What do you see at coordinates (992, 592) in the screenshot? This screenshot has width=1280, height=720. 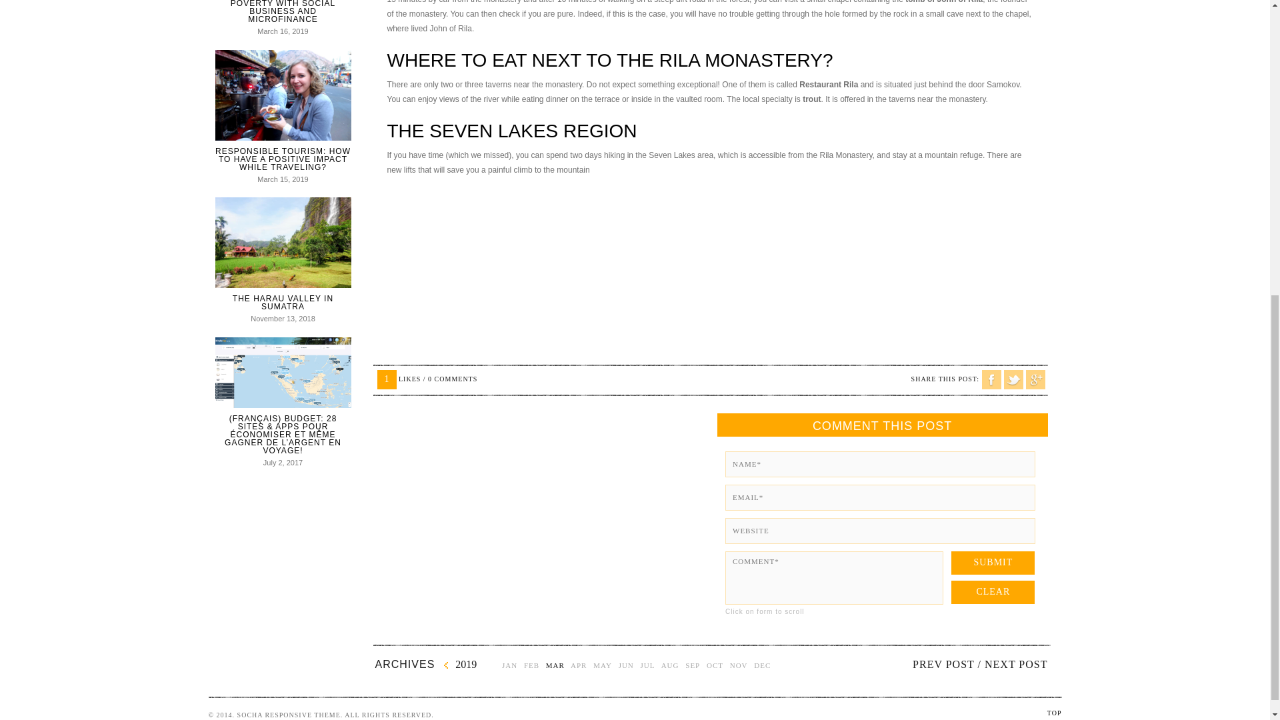 I see `Clear` at bounding box center [992, 592].